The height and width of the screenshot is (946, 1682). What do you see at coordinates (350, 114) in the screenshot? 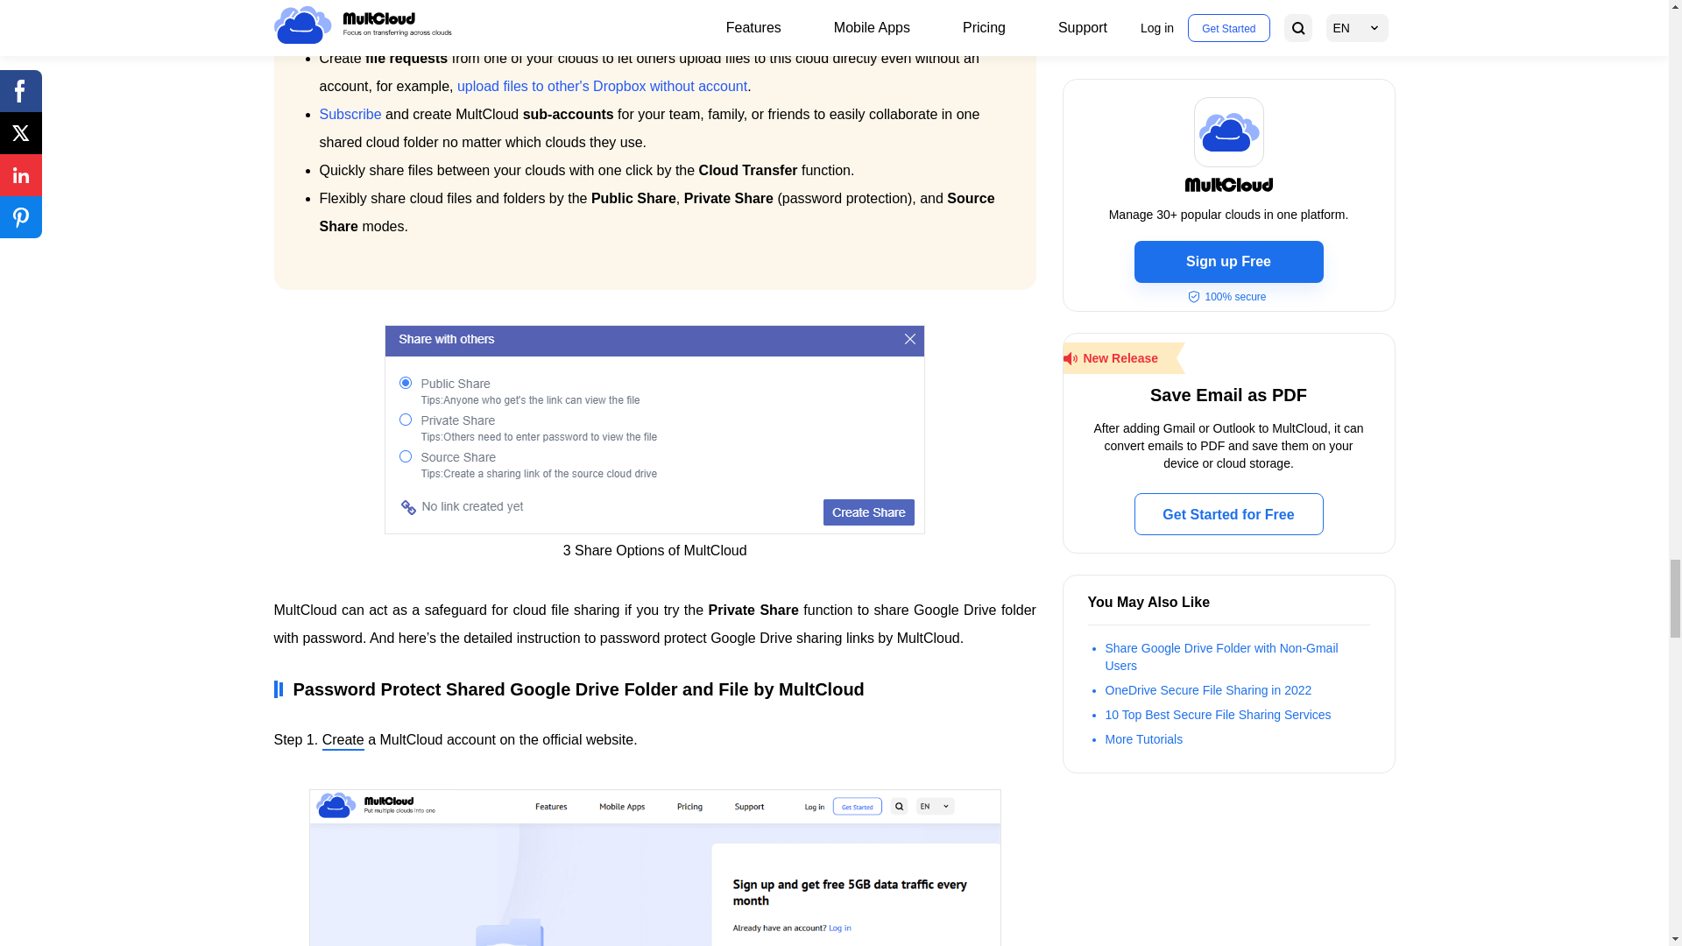
I see `Subscribe` at bounding box center [350, 114].